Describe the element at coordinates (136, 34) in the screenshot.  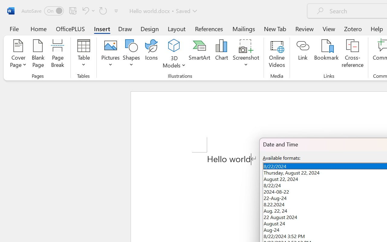
I see `Traditional` at that location.